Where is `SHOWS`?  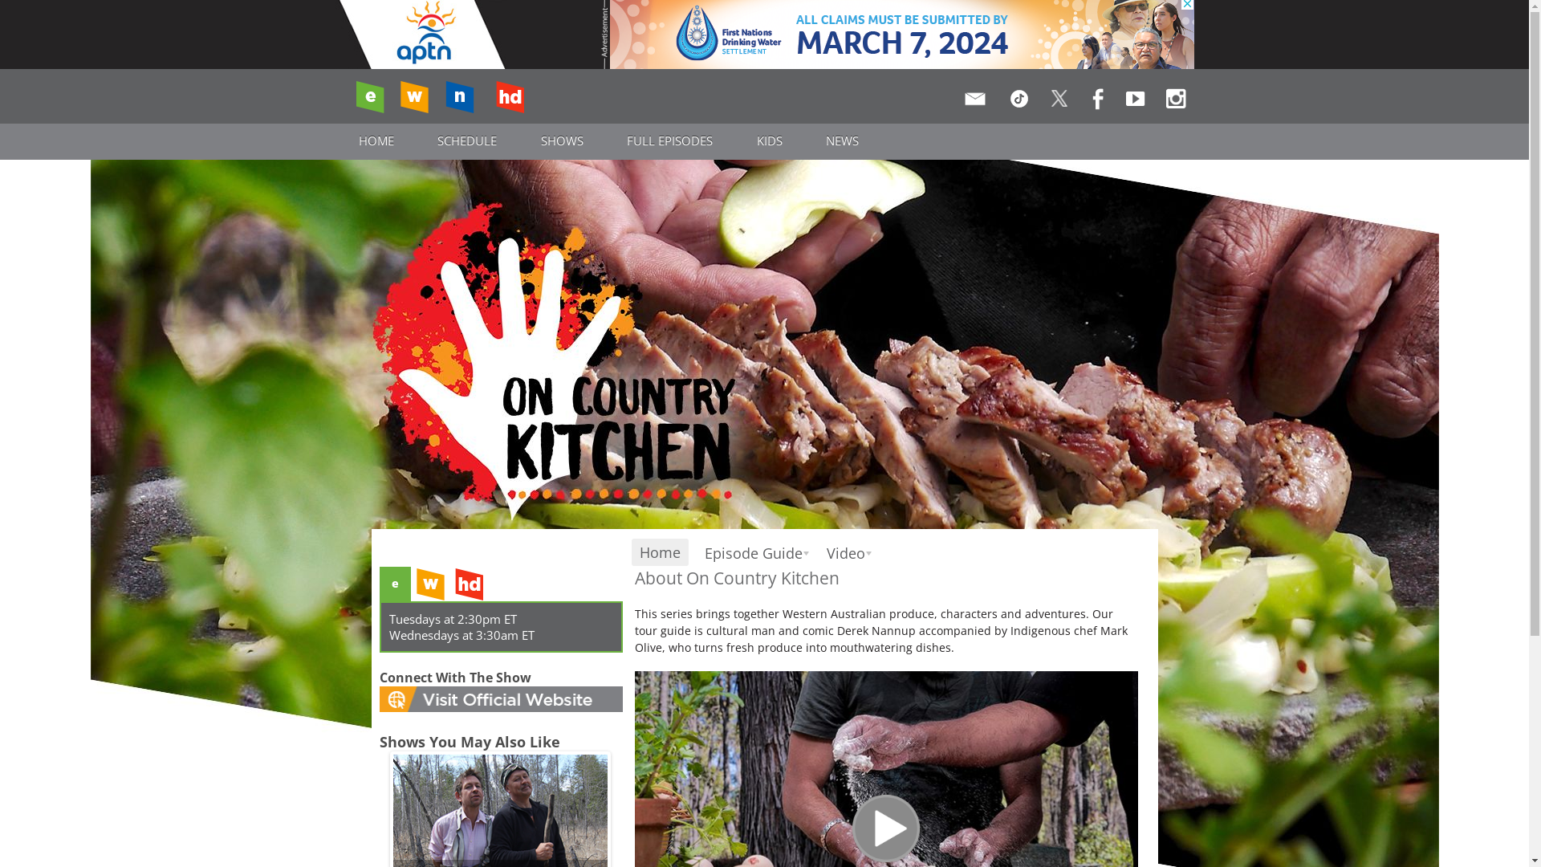 SHOWS is located at coordinates (563, 140).